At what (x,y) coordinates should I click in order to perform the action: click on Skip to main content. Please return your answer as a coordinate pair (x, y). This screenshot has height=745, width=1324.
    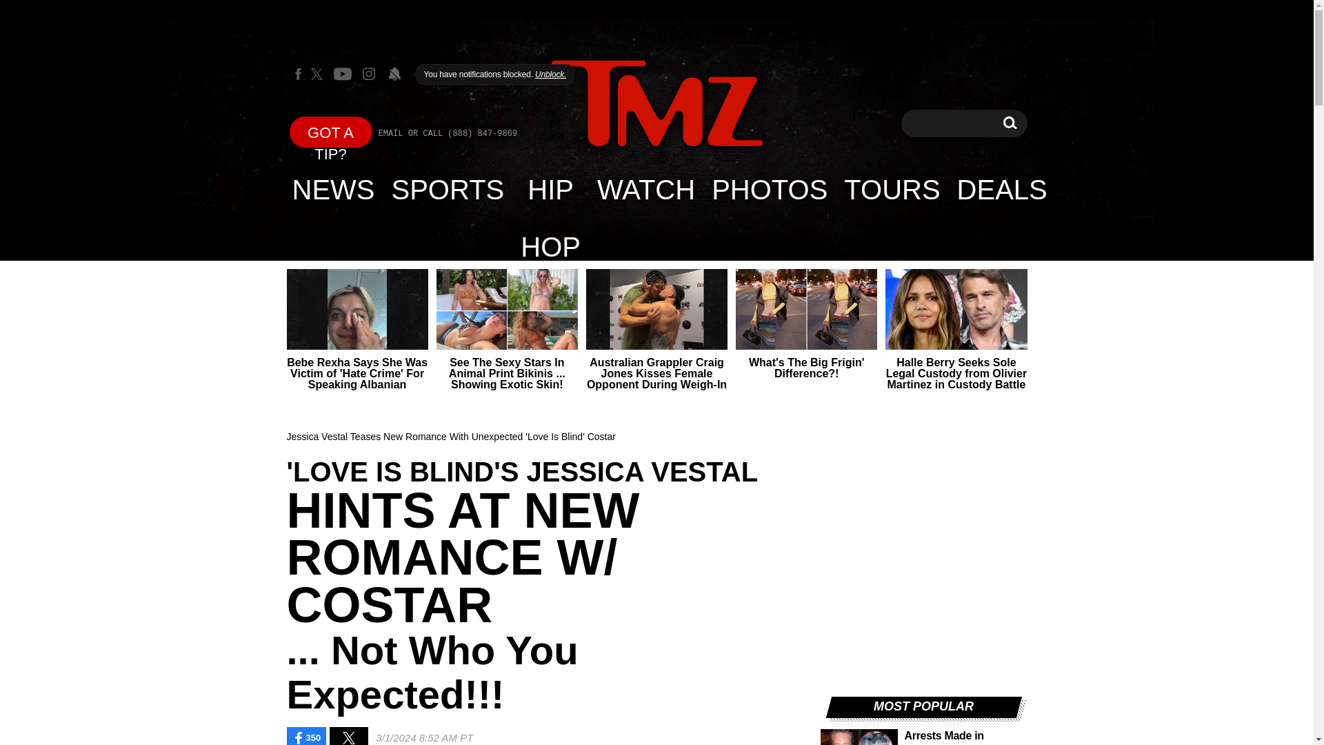
    Looking at the image, I should click on (1010, 123).